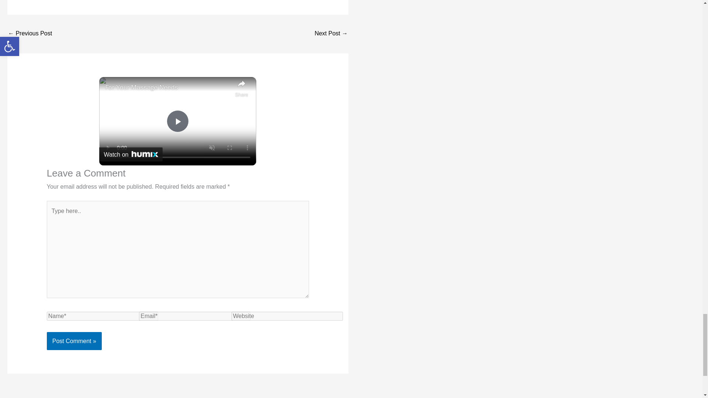 The height and width of the screenshot is (398, 708). What do you see at coordinates (29, 34) in the screenshot?
I see `How to Learn to Sleep on Your Back: It's Easy and It Works!` at bounding box center [29, 34].